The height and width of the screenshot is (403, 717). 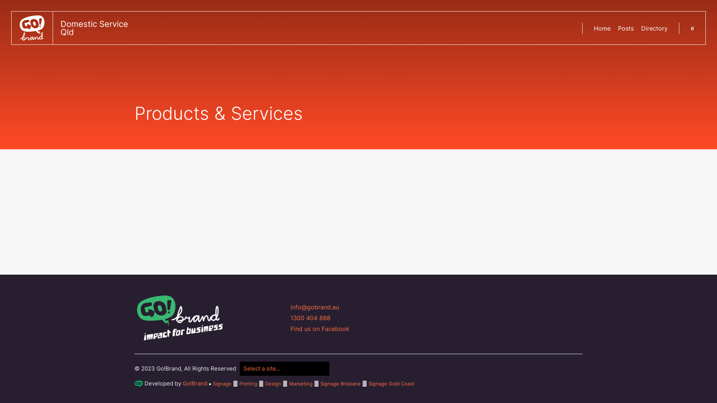 I want to click on Marketing, so click(x=301, y=384).